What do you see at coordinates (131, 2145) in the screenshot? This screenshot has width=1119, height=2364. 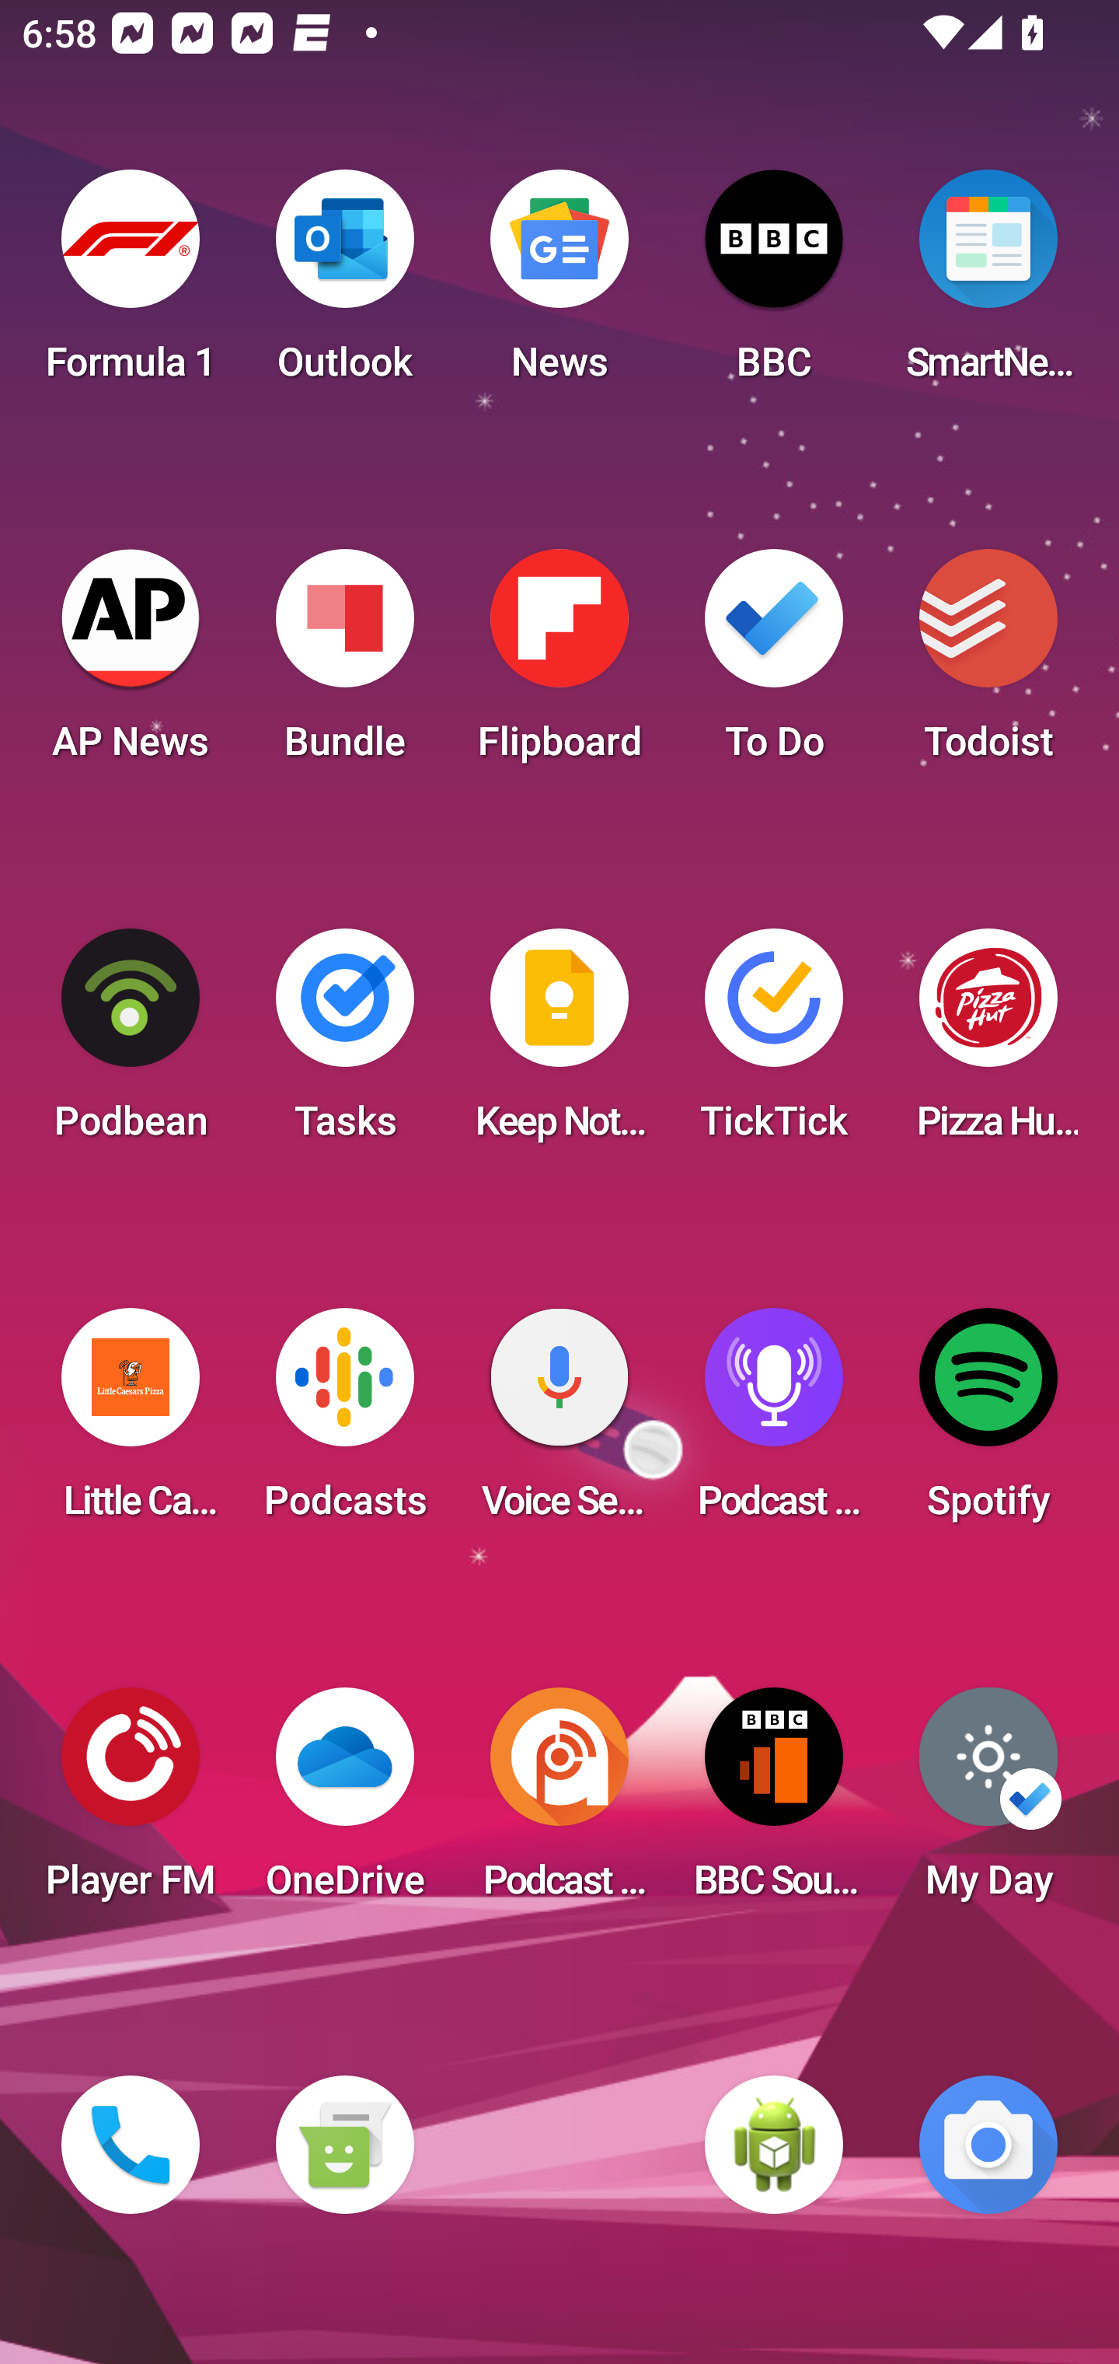 I see `Phone` at bounding box center [131, 2145].